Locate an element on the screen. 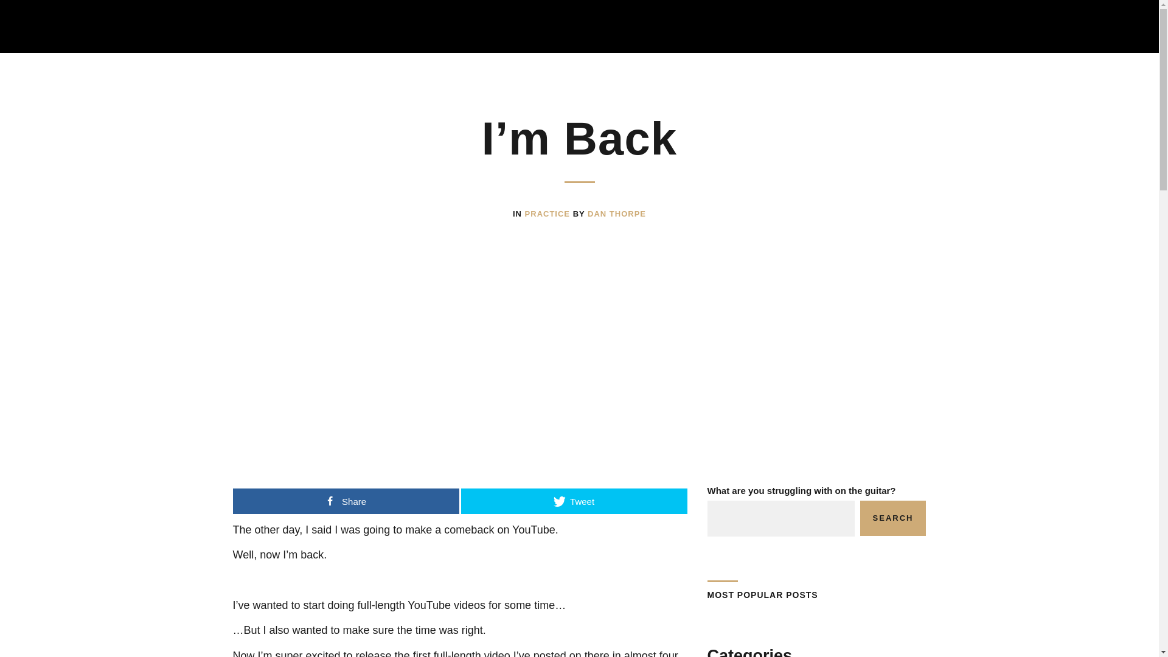 Image resolution: width=1168 pixels, height=657 pixels. PRACTICE is located at coordinates (549, 214).